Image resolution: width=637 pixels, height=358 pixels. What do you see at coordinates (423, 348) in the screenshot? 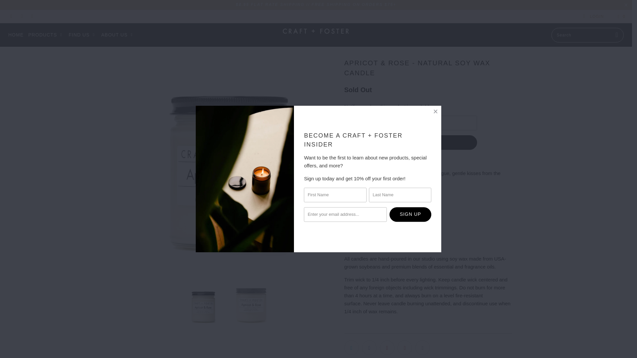
I see `Email this to a friend` at bounding box center [423, 348].